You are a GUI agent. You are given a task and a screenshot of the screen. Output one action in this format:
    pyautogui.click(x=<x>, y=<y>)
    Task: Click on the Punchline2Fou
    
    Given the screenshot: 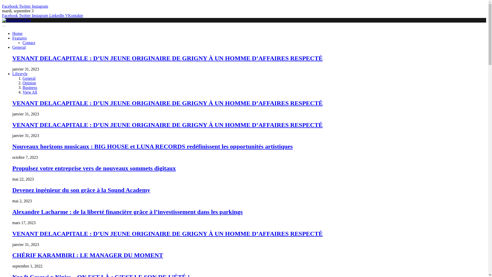 What is the action you would take?
    pyautogui.click(x=16, y=20)
    